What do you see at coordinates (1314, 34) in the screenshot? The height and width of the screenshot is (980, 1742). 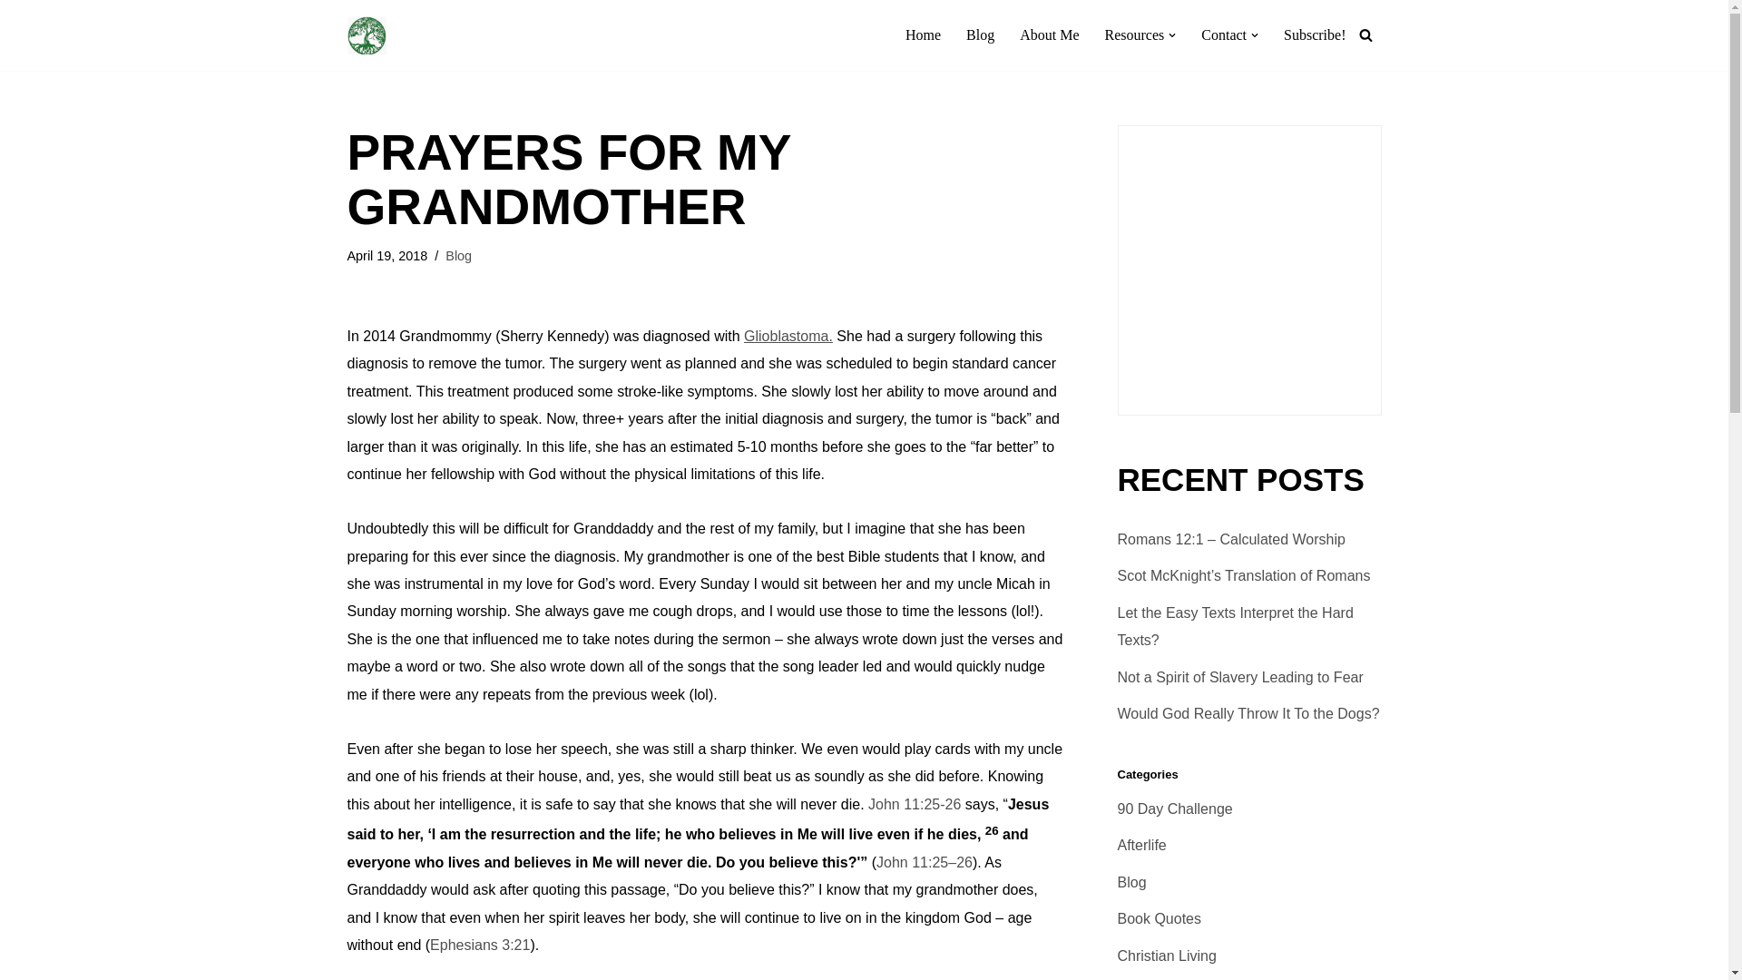 I see `Subscribe!` at bounding box center [1314, 34].